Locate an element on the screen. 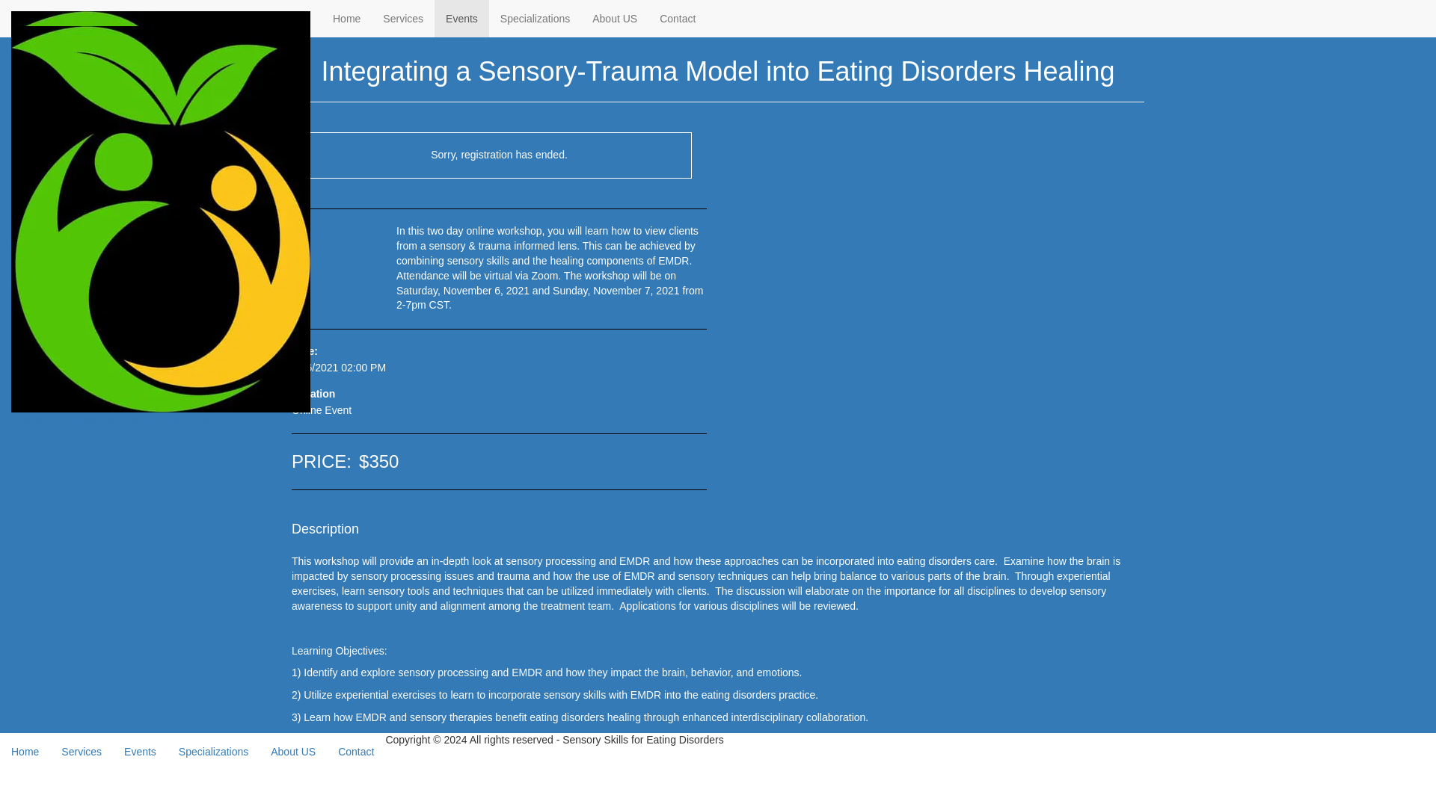  Services is located at coordinates (403, 18).